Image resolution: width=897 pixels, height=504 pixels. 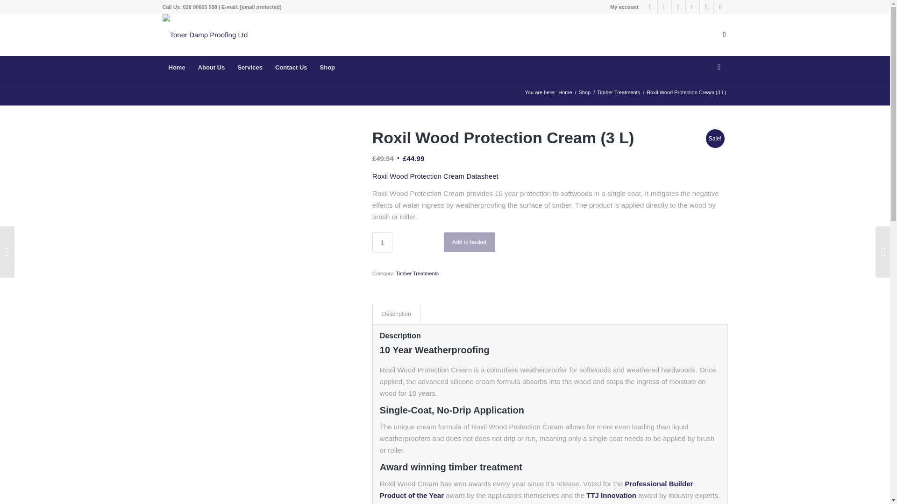 I want to click on Add to basket, so click(x=469, y=242).